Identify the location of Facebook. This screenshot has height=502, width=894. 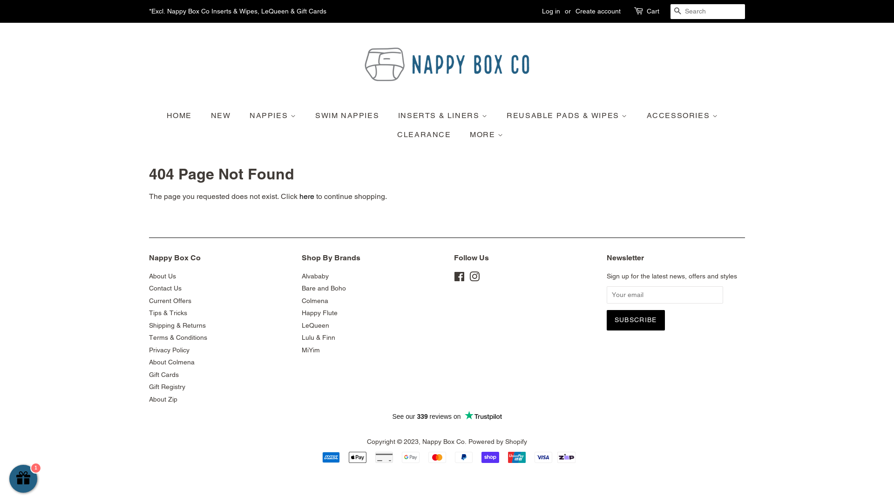
(459, 278).